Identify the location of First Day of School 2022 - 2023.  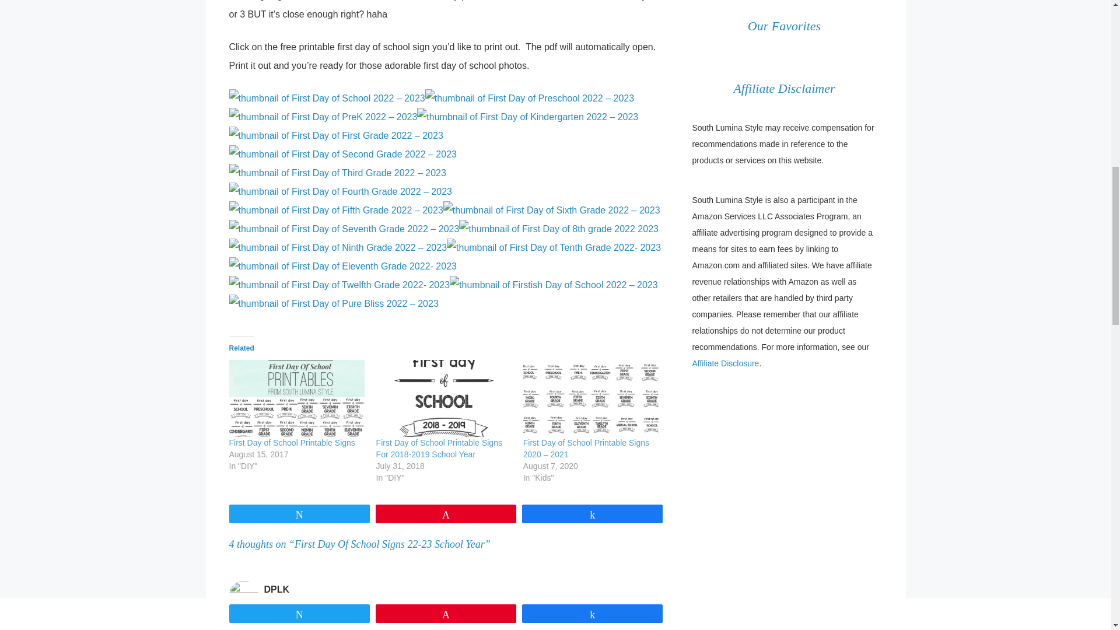
(326, 98).